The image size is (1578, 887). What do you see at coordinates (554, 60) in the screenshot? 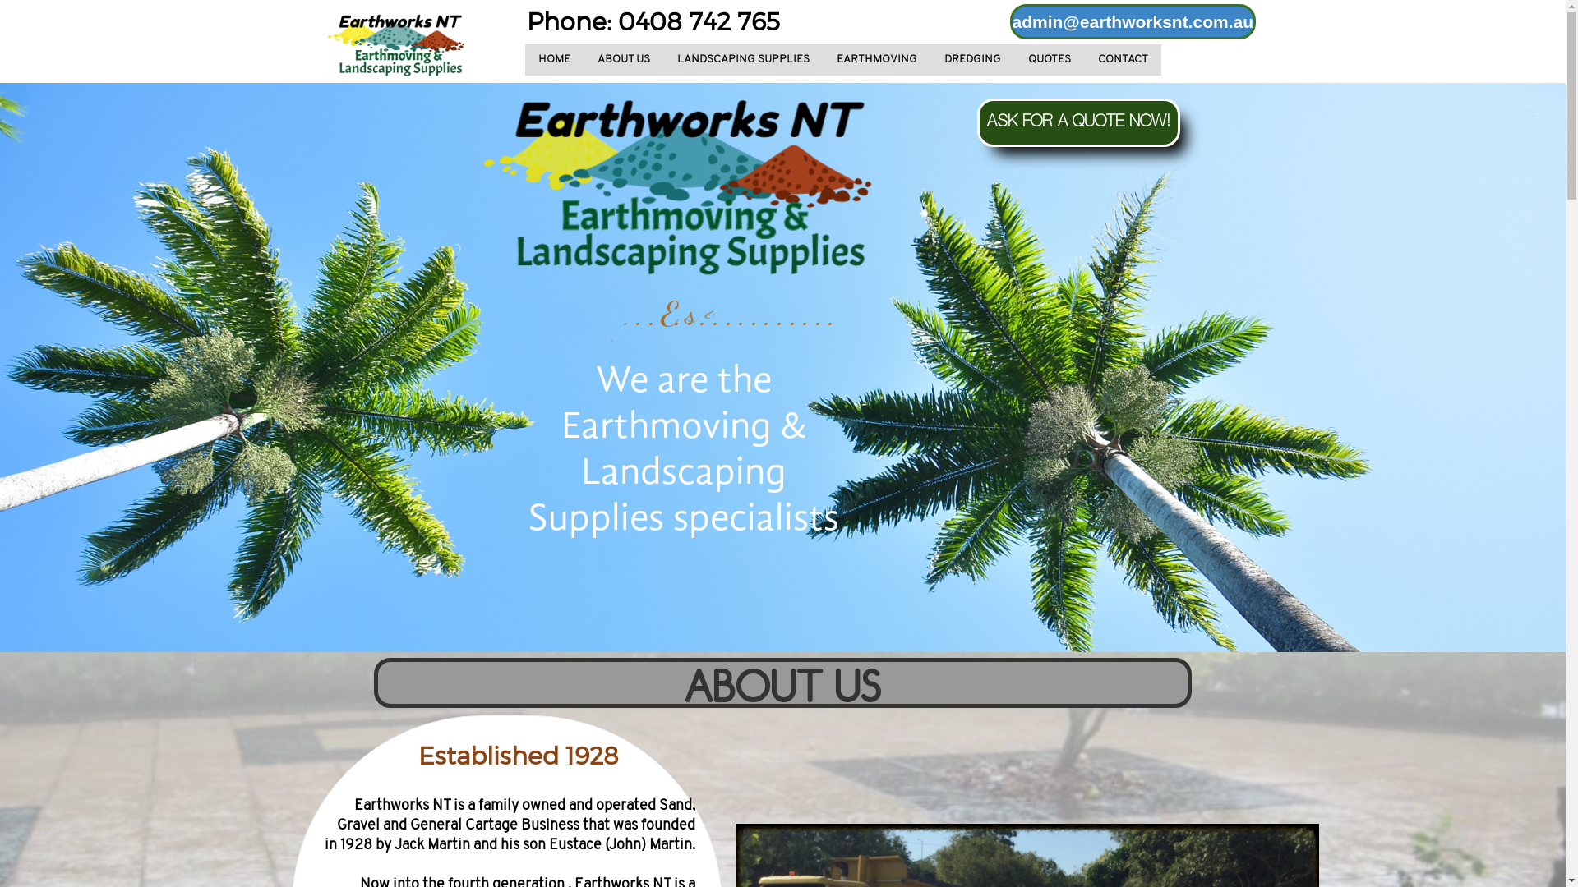
I see `HOME` at bounding box center [554, 60].